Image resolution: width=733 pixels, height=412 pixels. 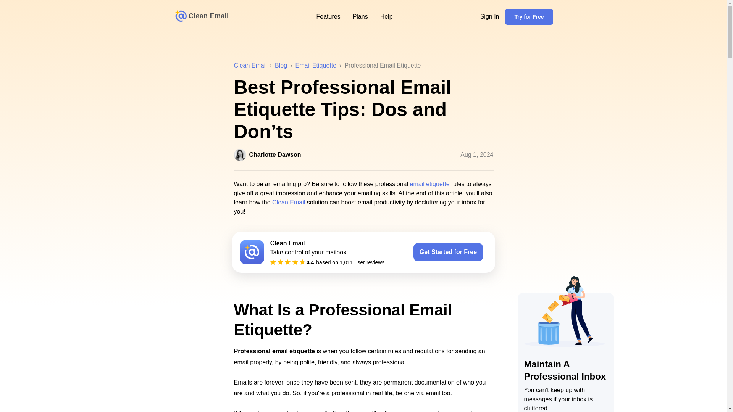 What do you see at coordinates (528, 16) in the screenshot?
I see `Get Started for Free` at bounding box center [528, 16].